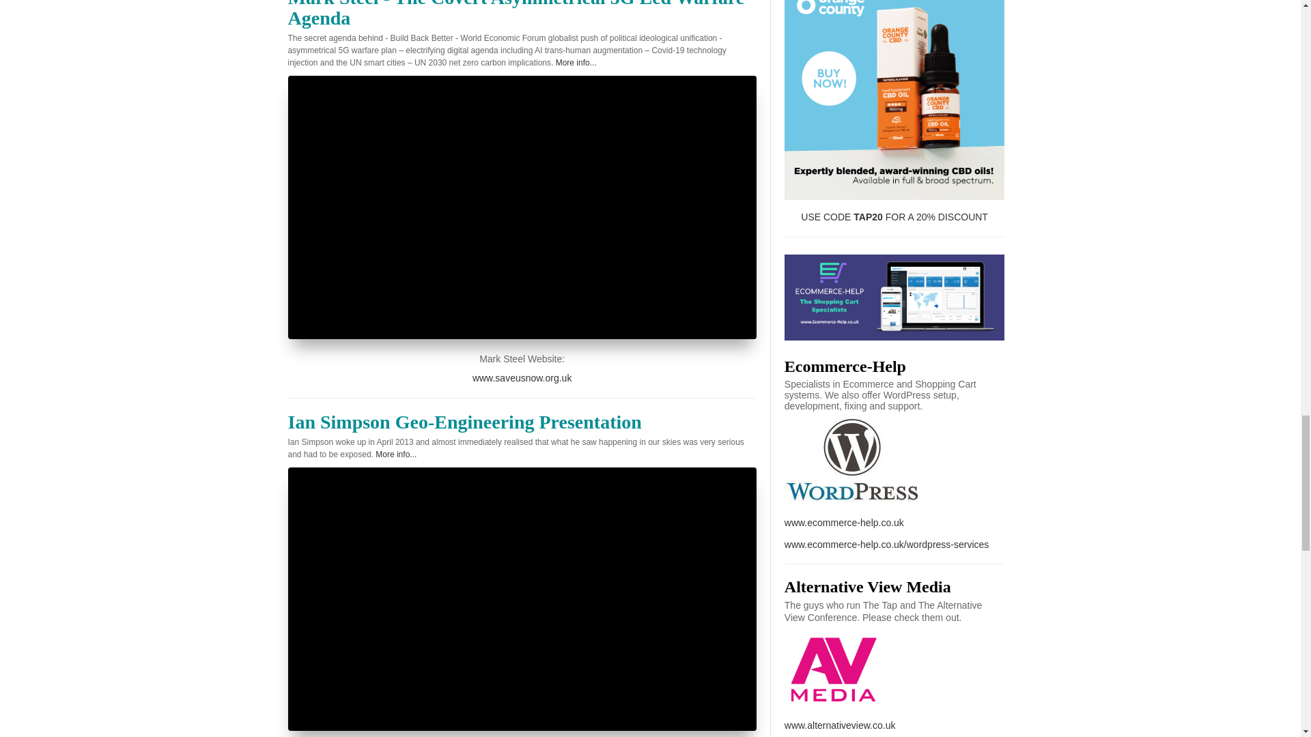 This screenshot has width=1311, height=737. What do you see at coordinates (522, 378) in the screenshot?
I see `www.saveusnow.org.uk` at bounding box center [522, 378].